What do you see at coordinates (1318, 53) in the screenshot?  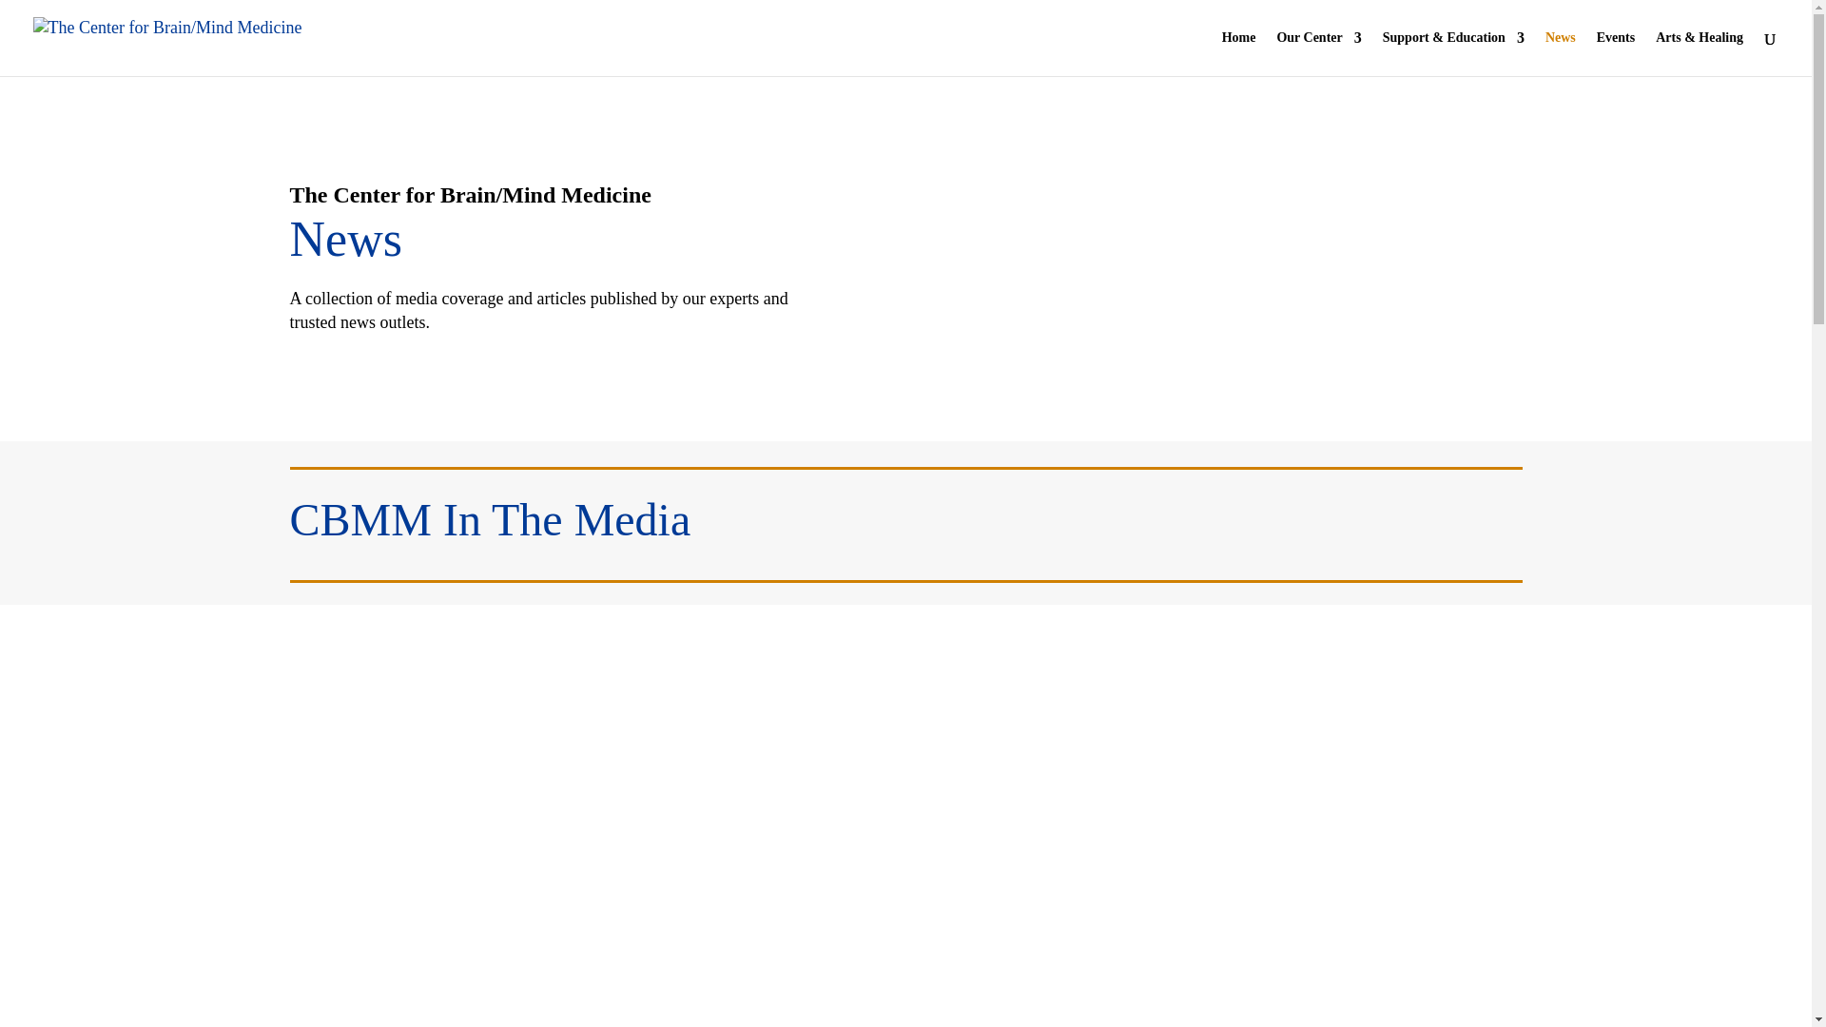 I see `Our Center` at bounding box center [1318, 53].